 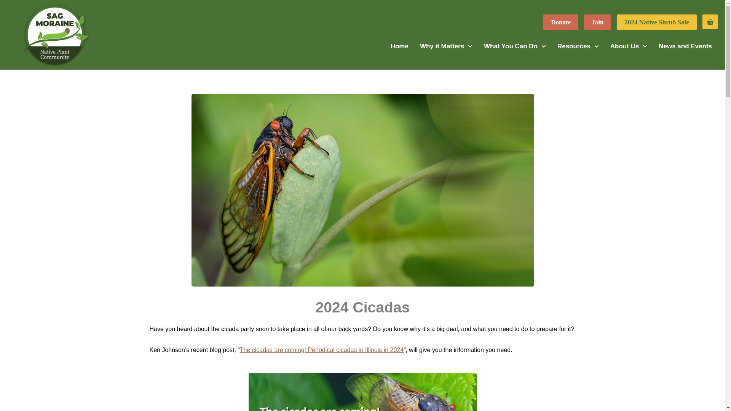 What do you see at coordinates (656, 22) in the screenshot?
I see `2024 Native Shrub Sale` at bounding box center [656, 22].